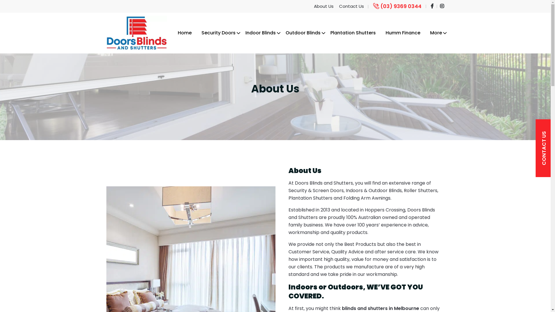 The image size is (555, 312). Describe the element at coordinates (403, 33) in the screenshot. I see `Humm Finance` at that location.